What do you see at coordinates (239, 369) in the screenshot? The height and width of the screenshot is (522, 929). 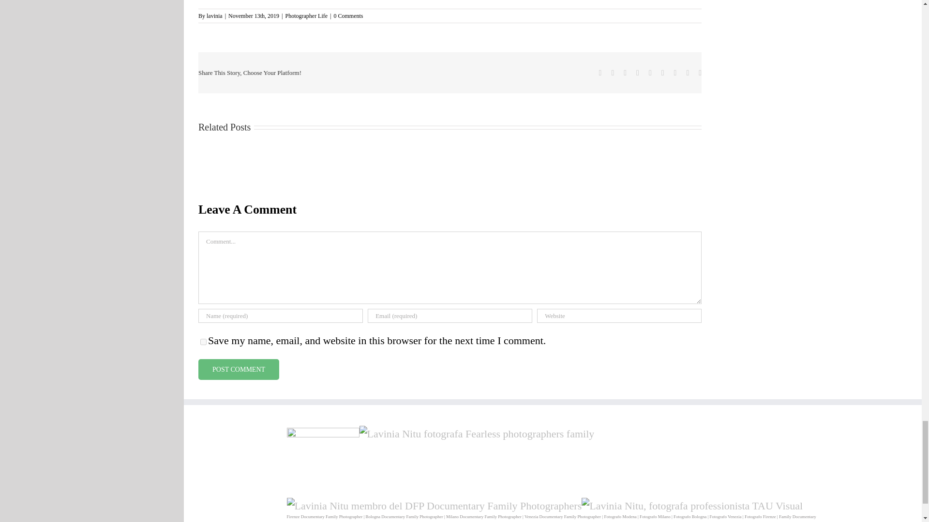 I see `Post Comment` at bounding box center [239, 369].